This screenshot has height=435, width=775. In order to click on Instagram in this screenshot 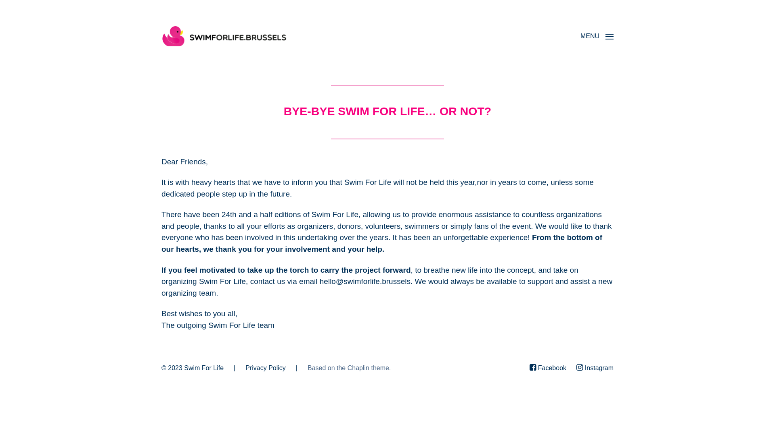, I will do `click(595, 368)`.